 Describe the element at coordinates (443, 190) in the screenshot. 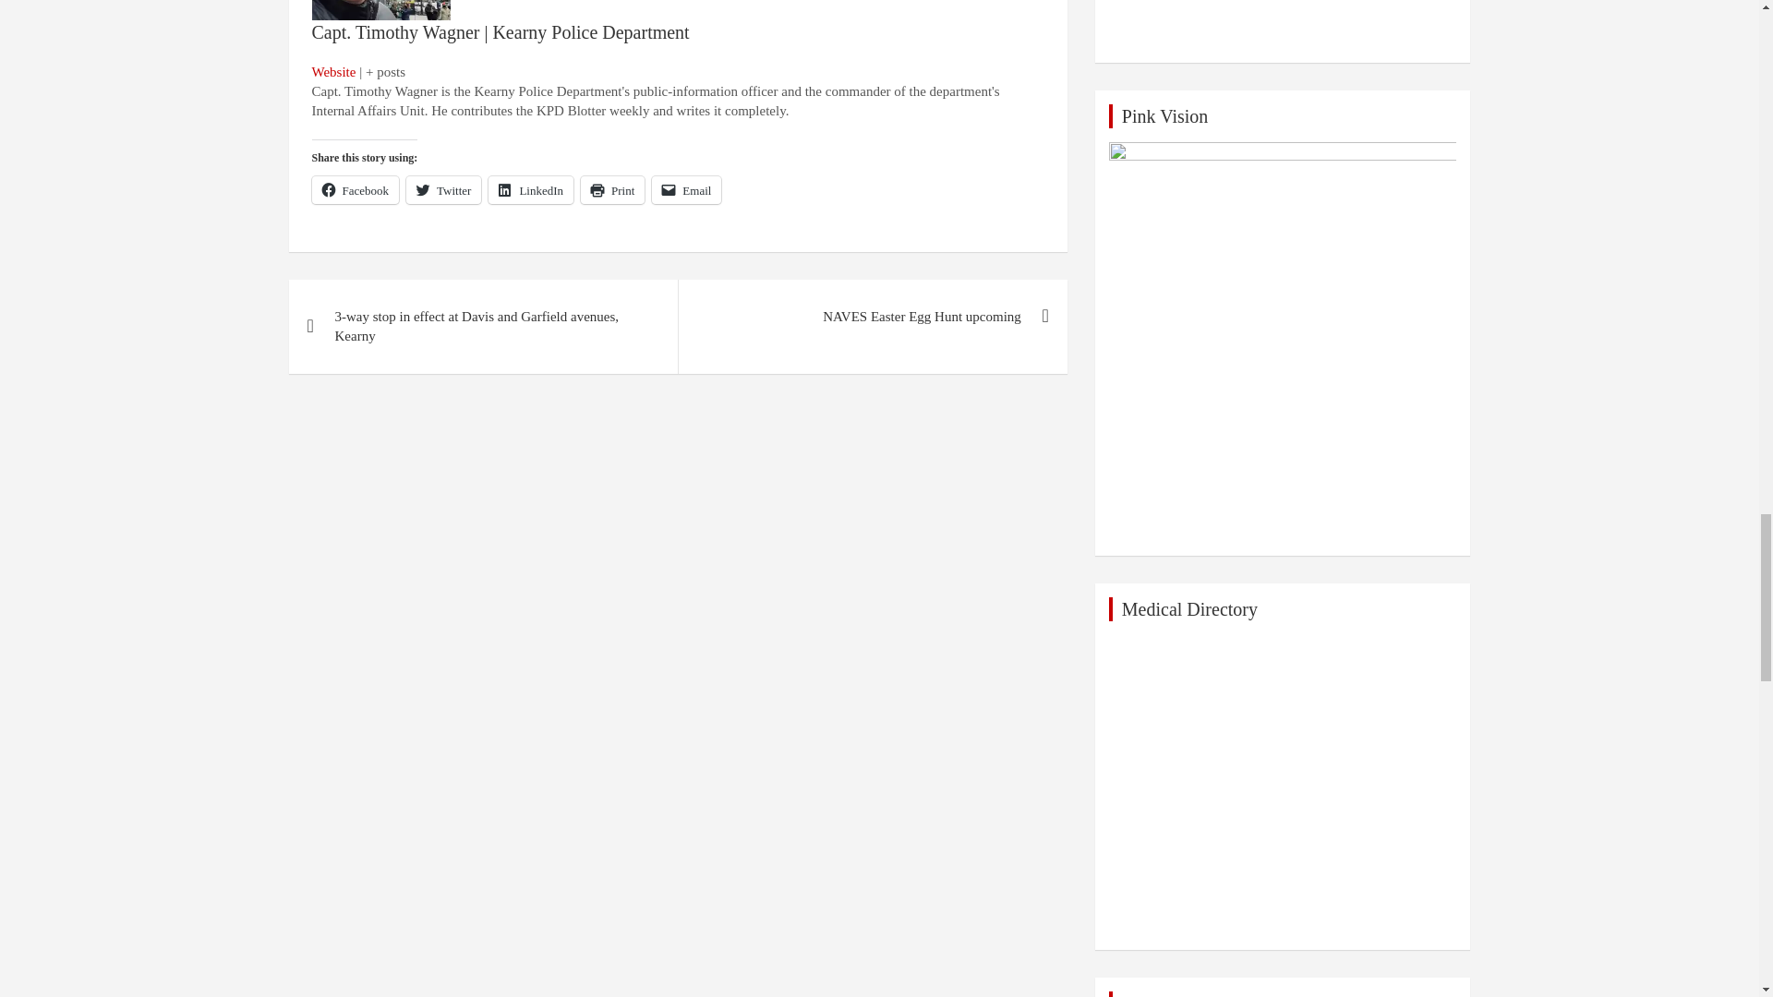

I see `Click to share on Twitter` at that location.